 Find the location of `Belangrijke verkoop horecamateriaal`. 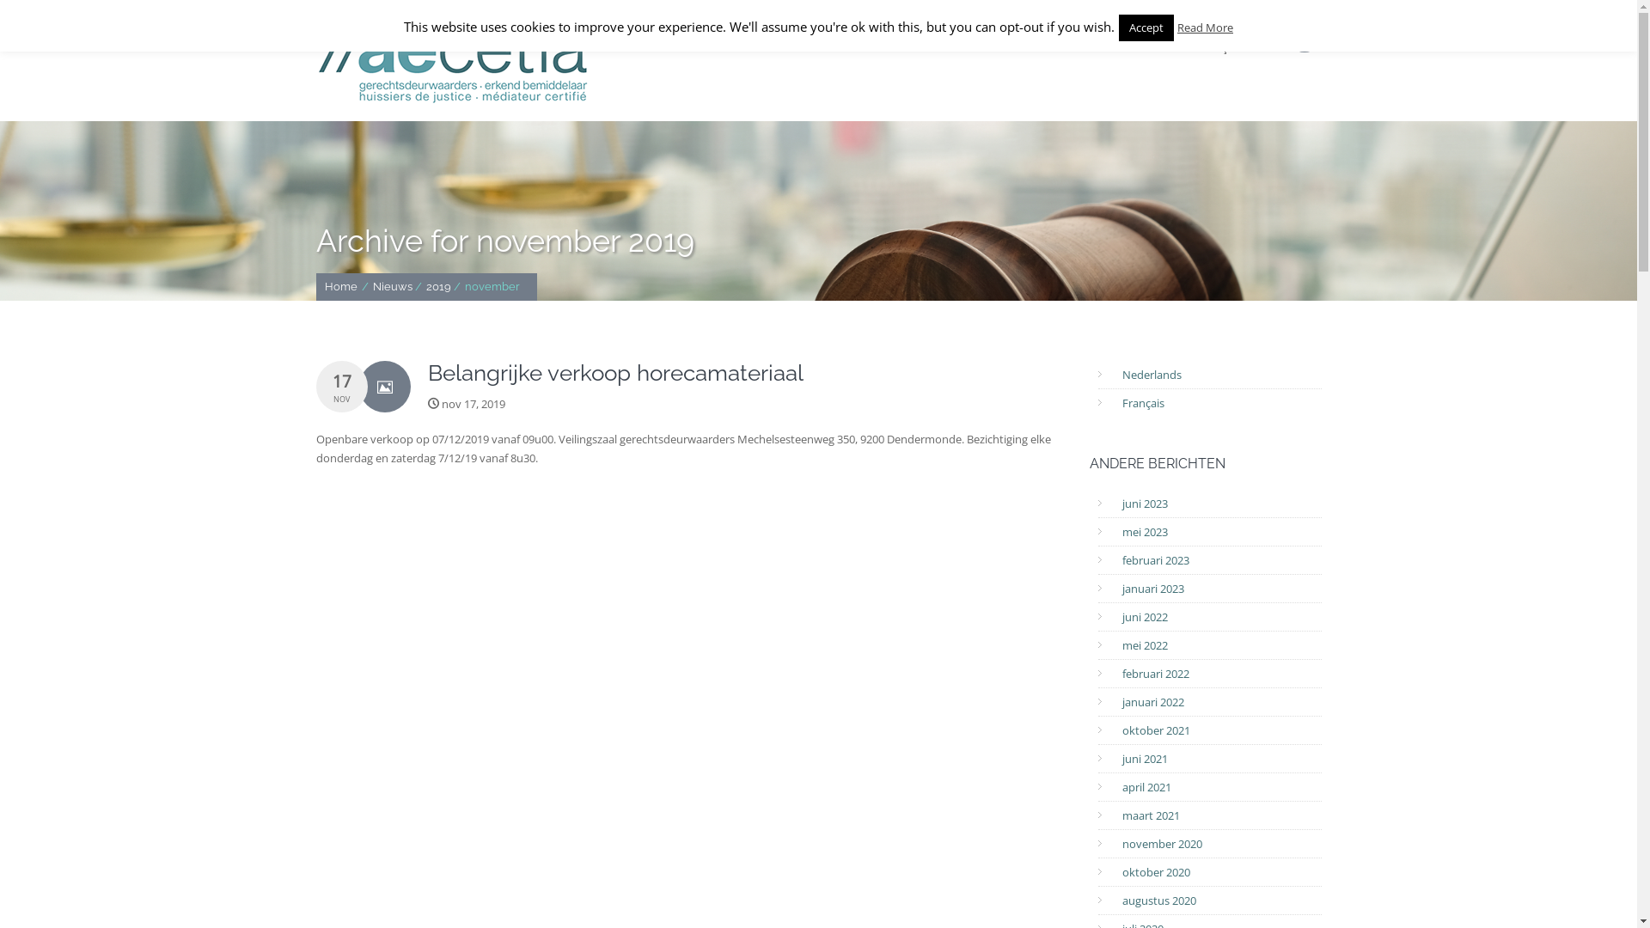

Belangrijke verkoop horecamateriaal is located at coordinates (746, 373).